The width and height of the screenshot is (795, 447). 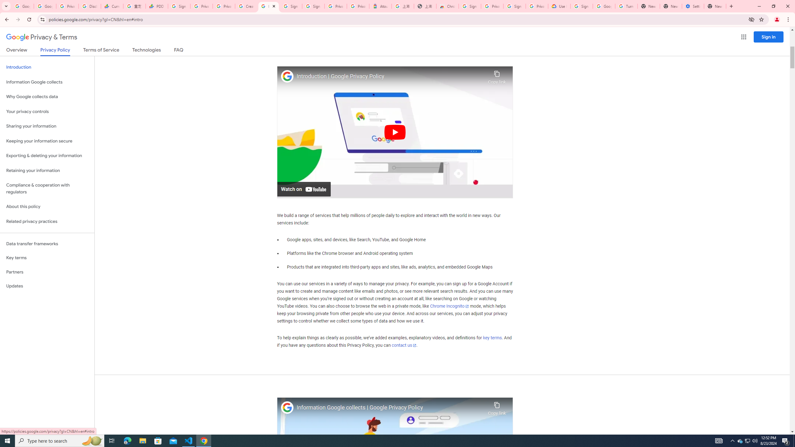 I want to click on Chrome Web Store - Color themes by Chrome, so click(x=447, y=6).